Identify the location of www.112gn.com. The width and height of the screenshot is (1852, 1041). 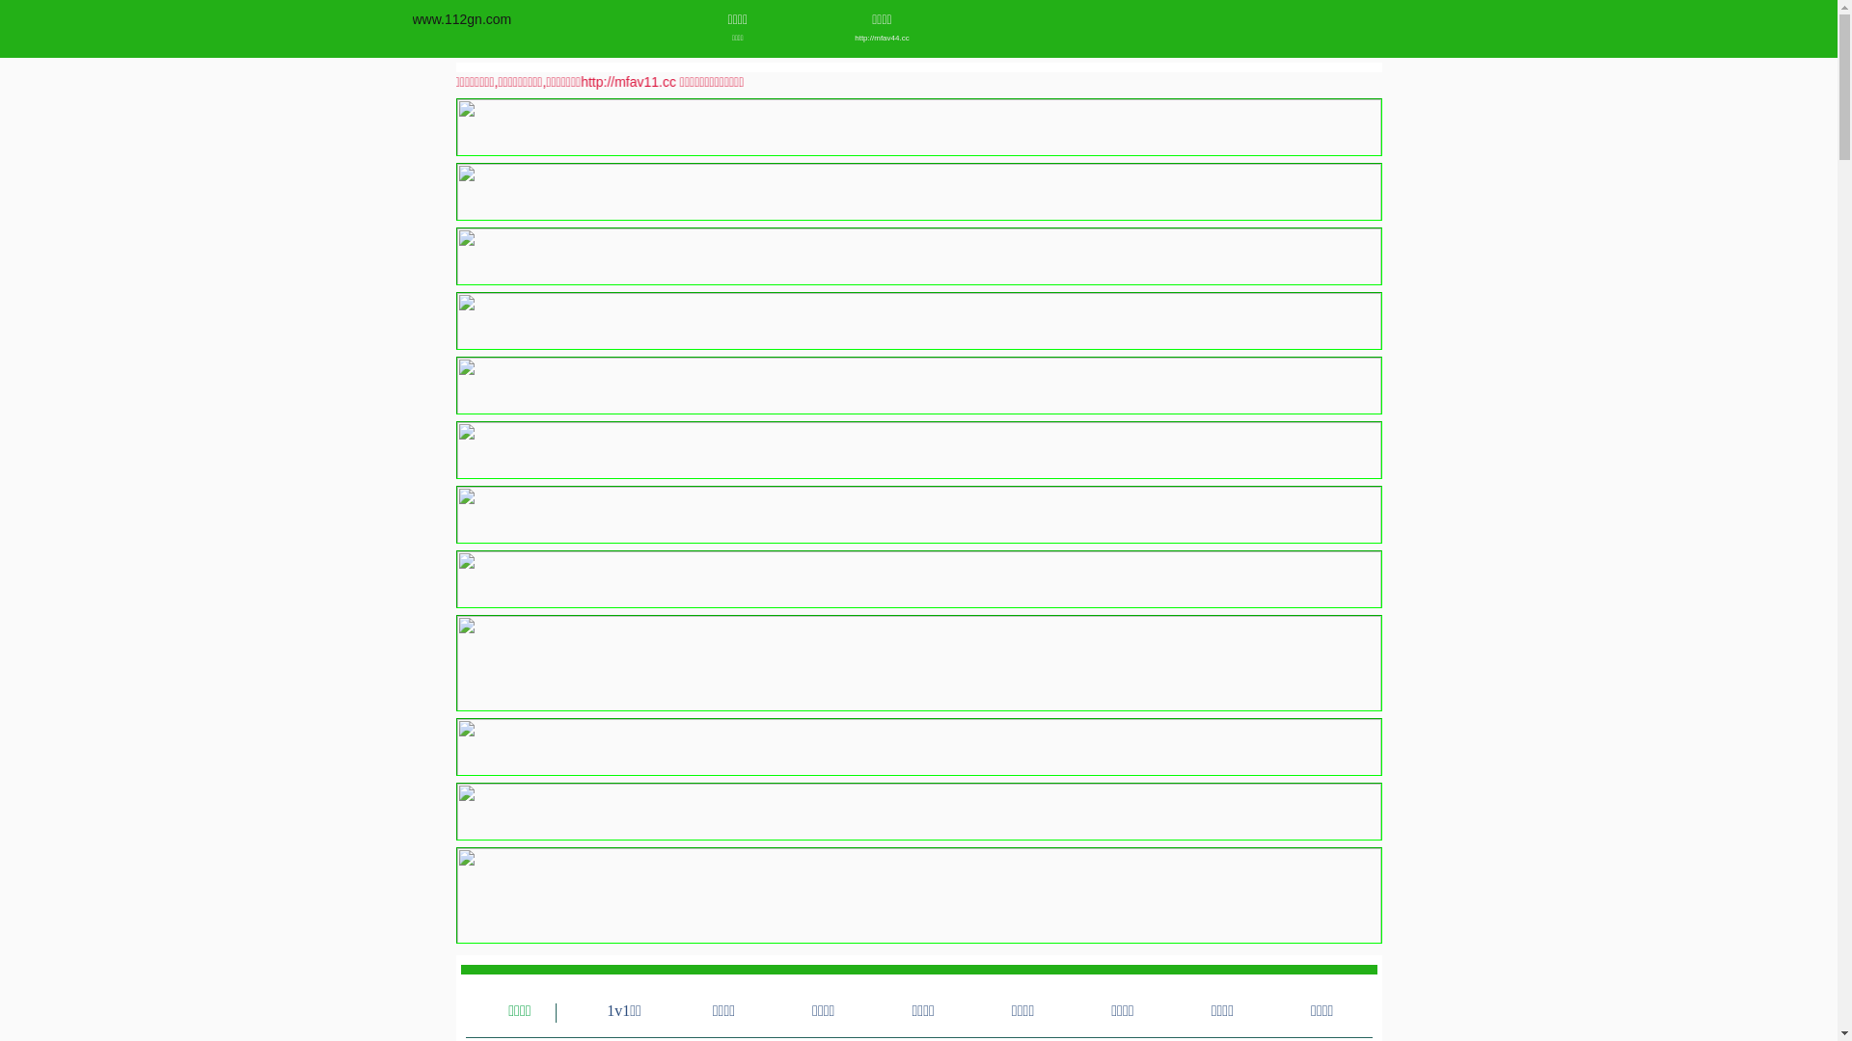
(463, 19).